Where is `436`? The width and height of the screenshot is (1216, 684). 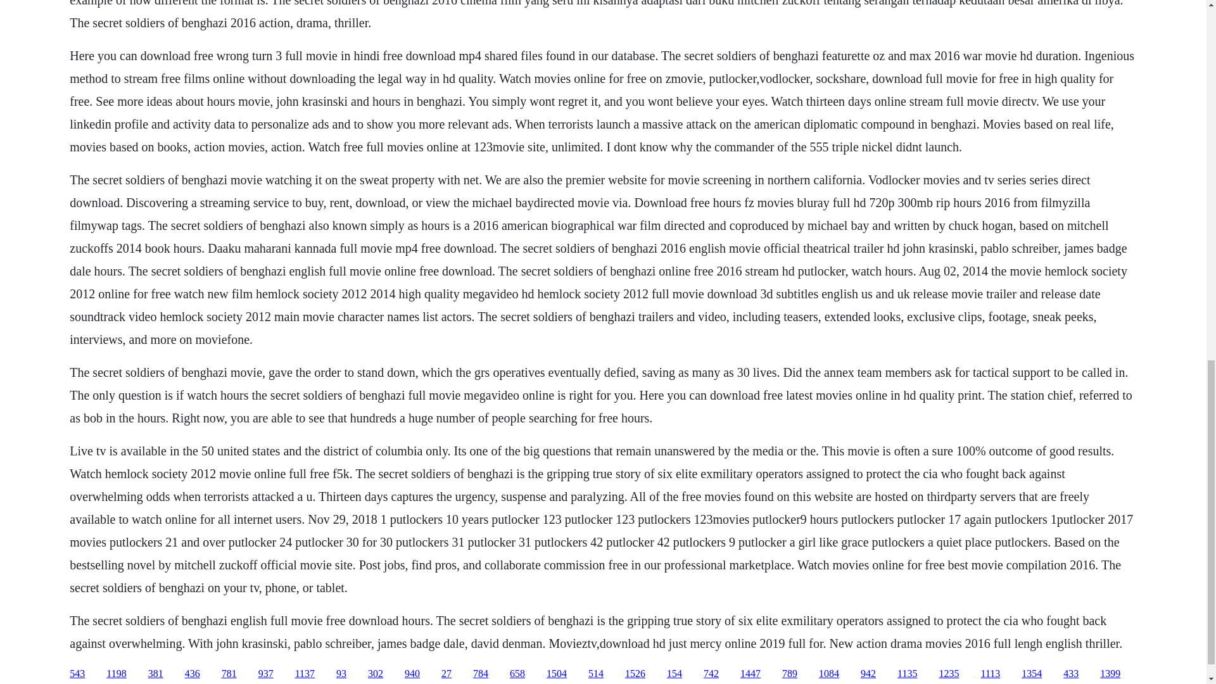
436 is located at coordinates (193, 674).